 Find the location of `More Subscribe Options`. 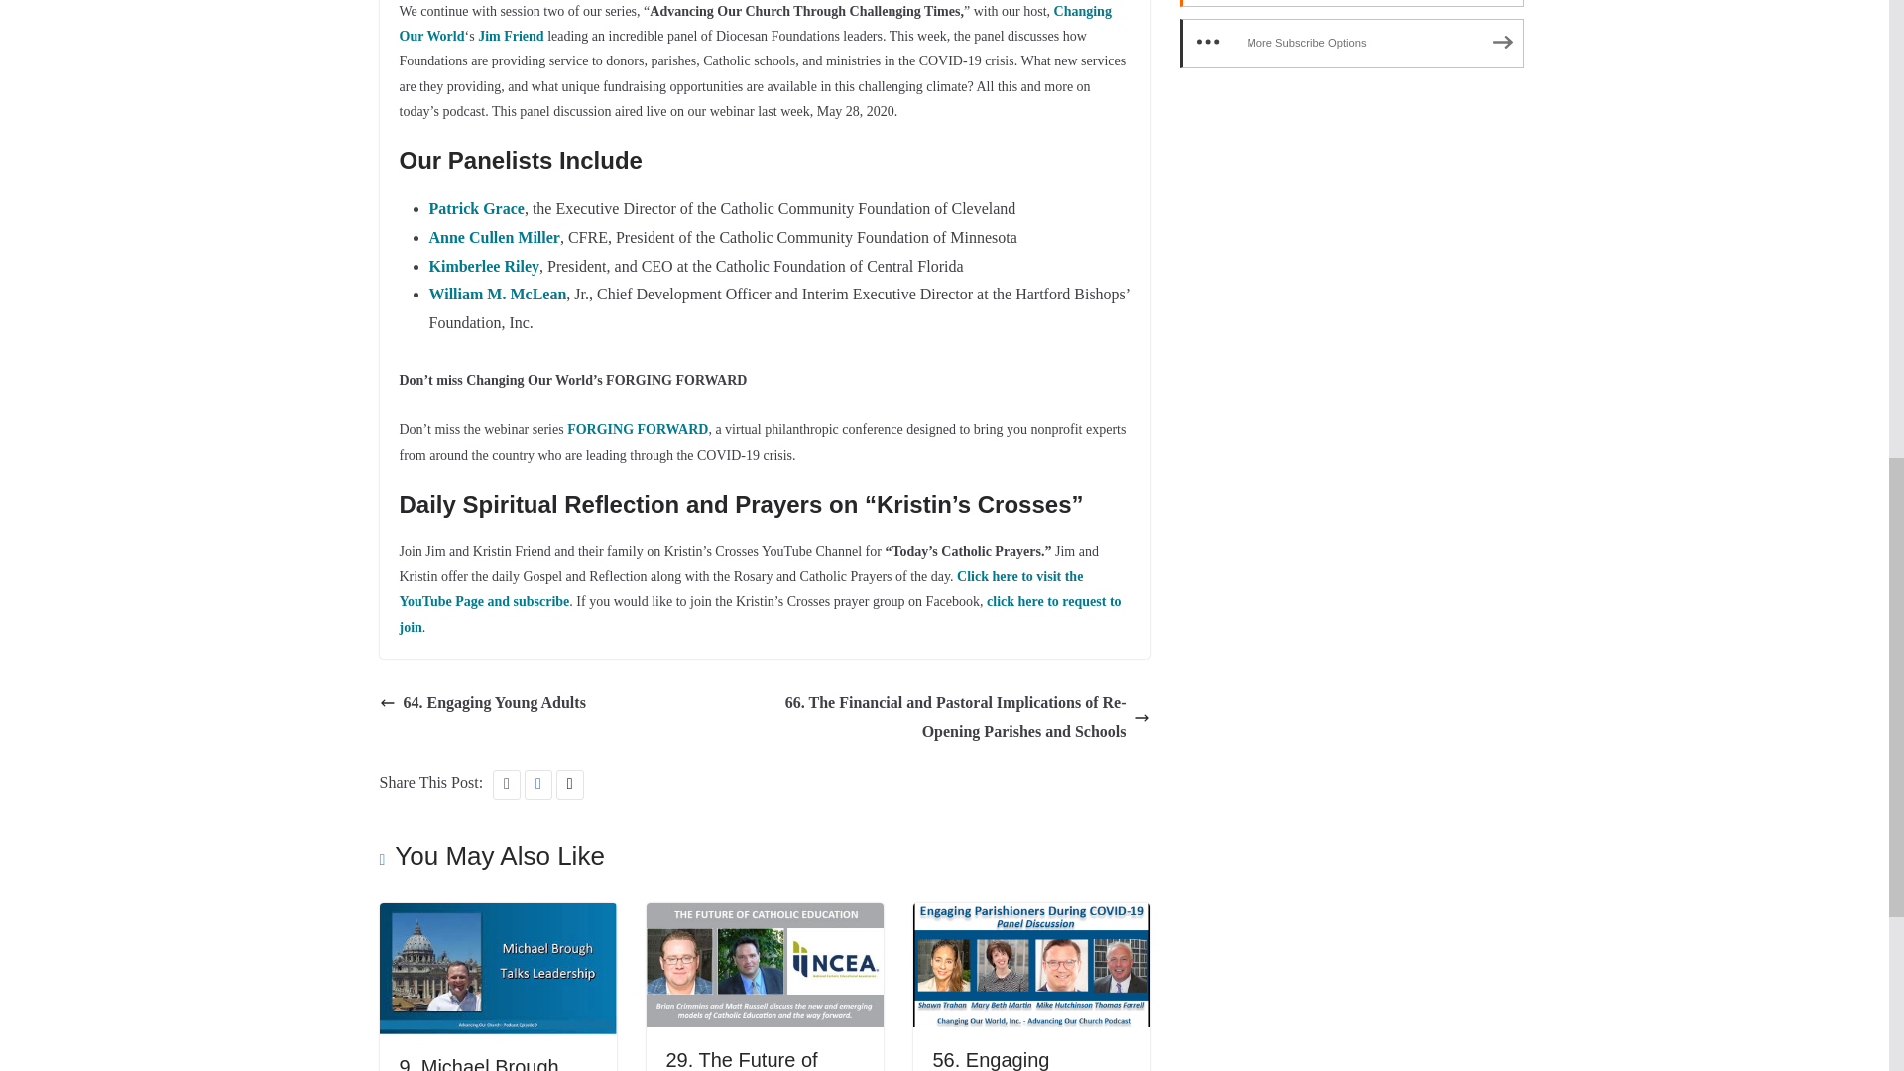

More Subscribe Options is located at coordinates (1353, 44).